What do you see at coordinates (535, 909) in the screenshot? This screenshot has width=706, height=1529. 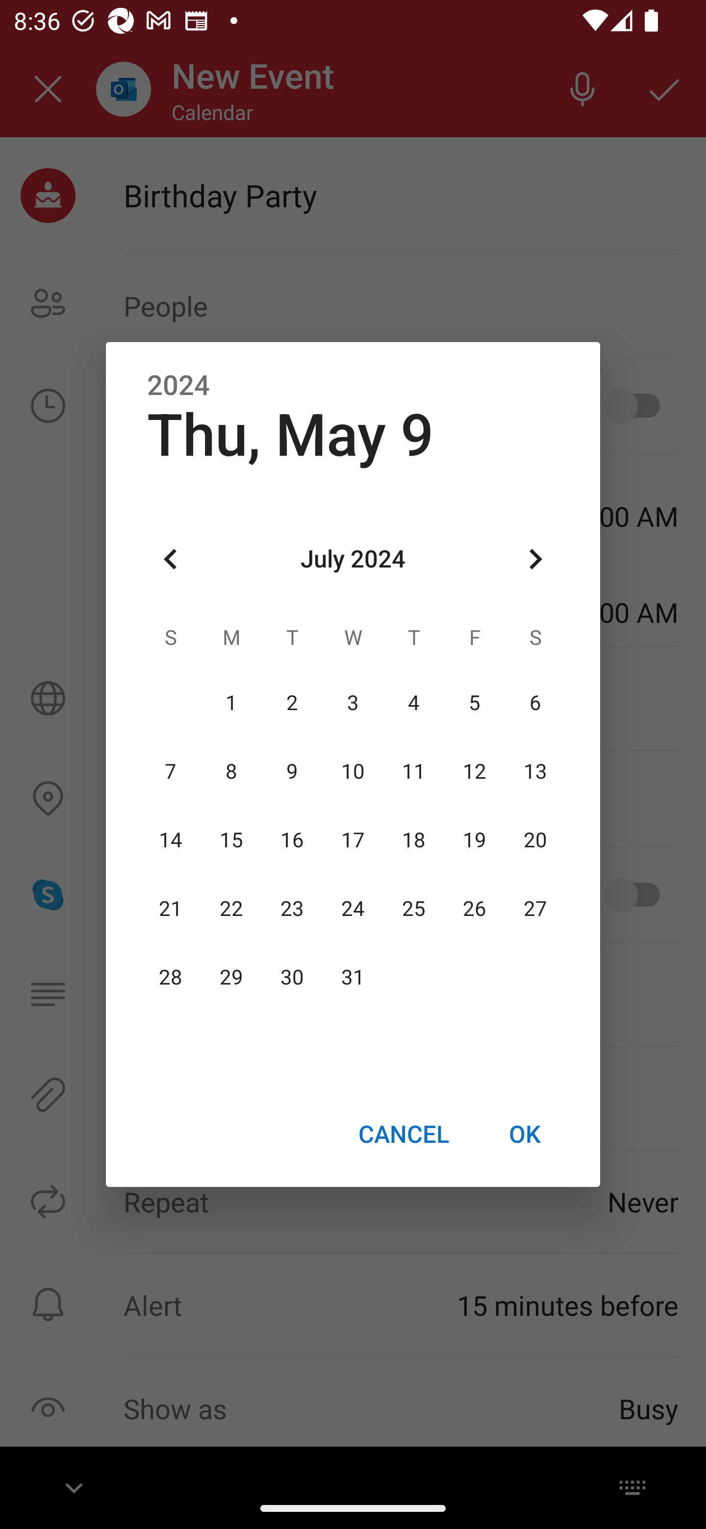 I see `27 27 July 2024` at bounding box center [535, 909].